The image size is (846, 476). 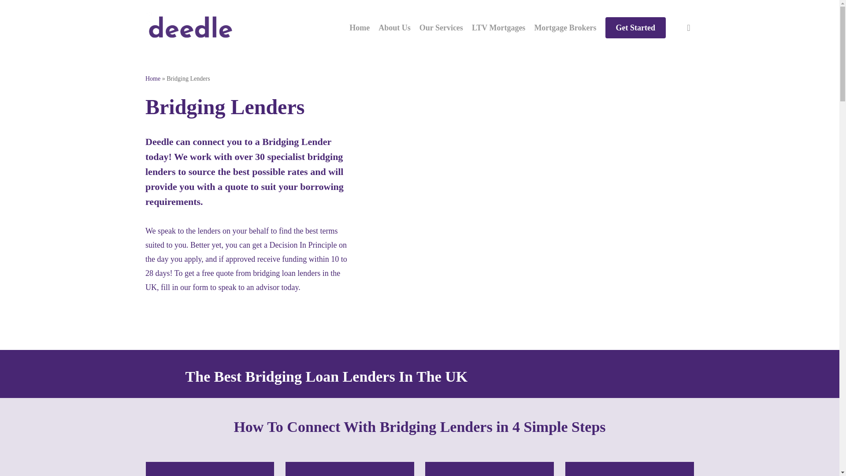 What do you see at coordinates (394, 27) in the screenshot?
I see `About Us` at bounding box center [394, 27].